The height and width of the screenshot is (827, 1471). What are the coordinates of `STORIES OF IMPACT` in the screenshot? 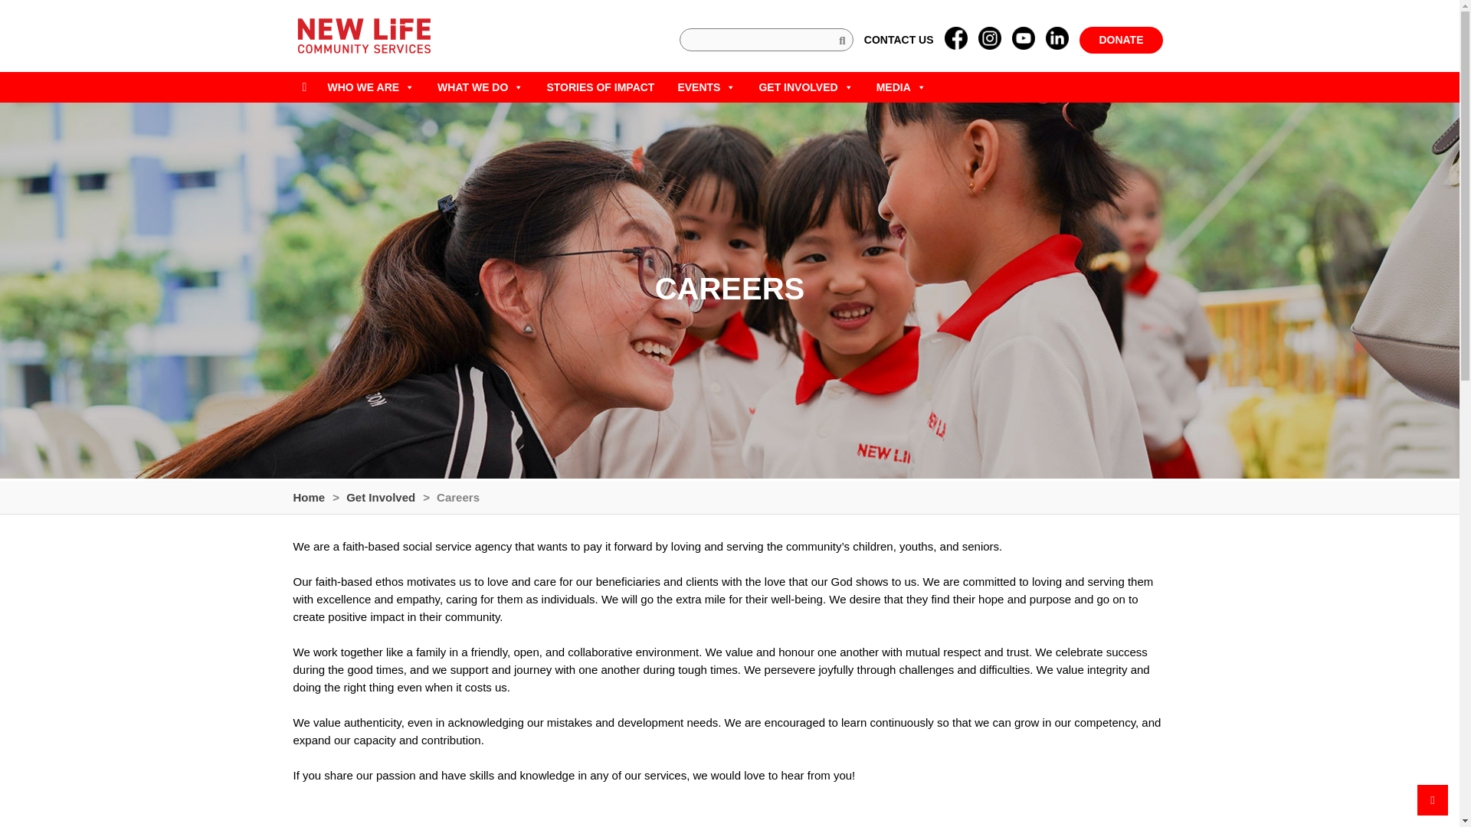 It's located at (601, 87).